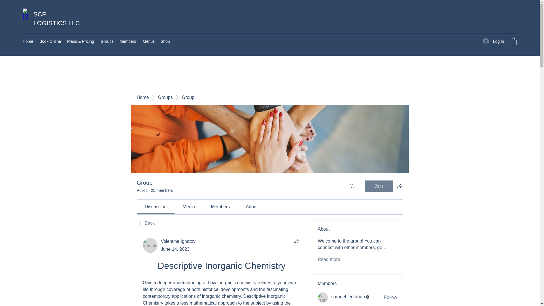 This screenshot has height=306, width=544. Describe the element at coordinates (493, 41) in the screenshot. I see `Log In` at that location.